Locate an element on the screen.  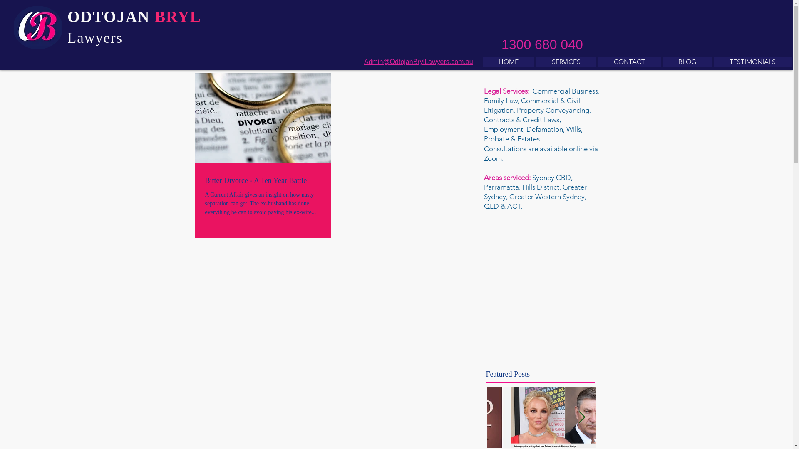
Admin@OdtojanBrylLawyers.com.au is located at coordinates (419, 62).